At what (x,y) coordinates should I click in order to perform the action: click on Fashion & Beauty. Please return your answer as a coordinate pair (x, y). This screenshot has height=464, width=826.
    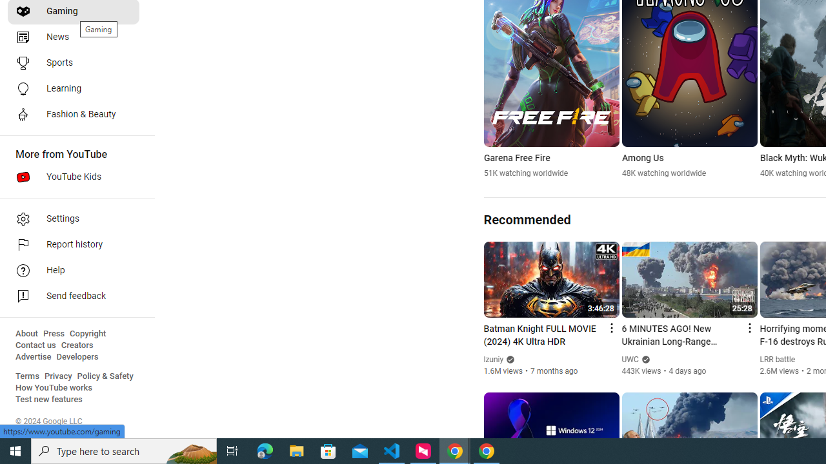
    Looking at the image, I should click on (74, 115).